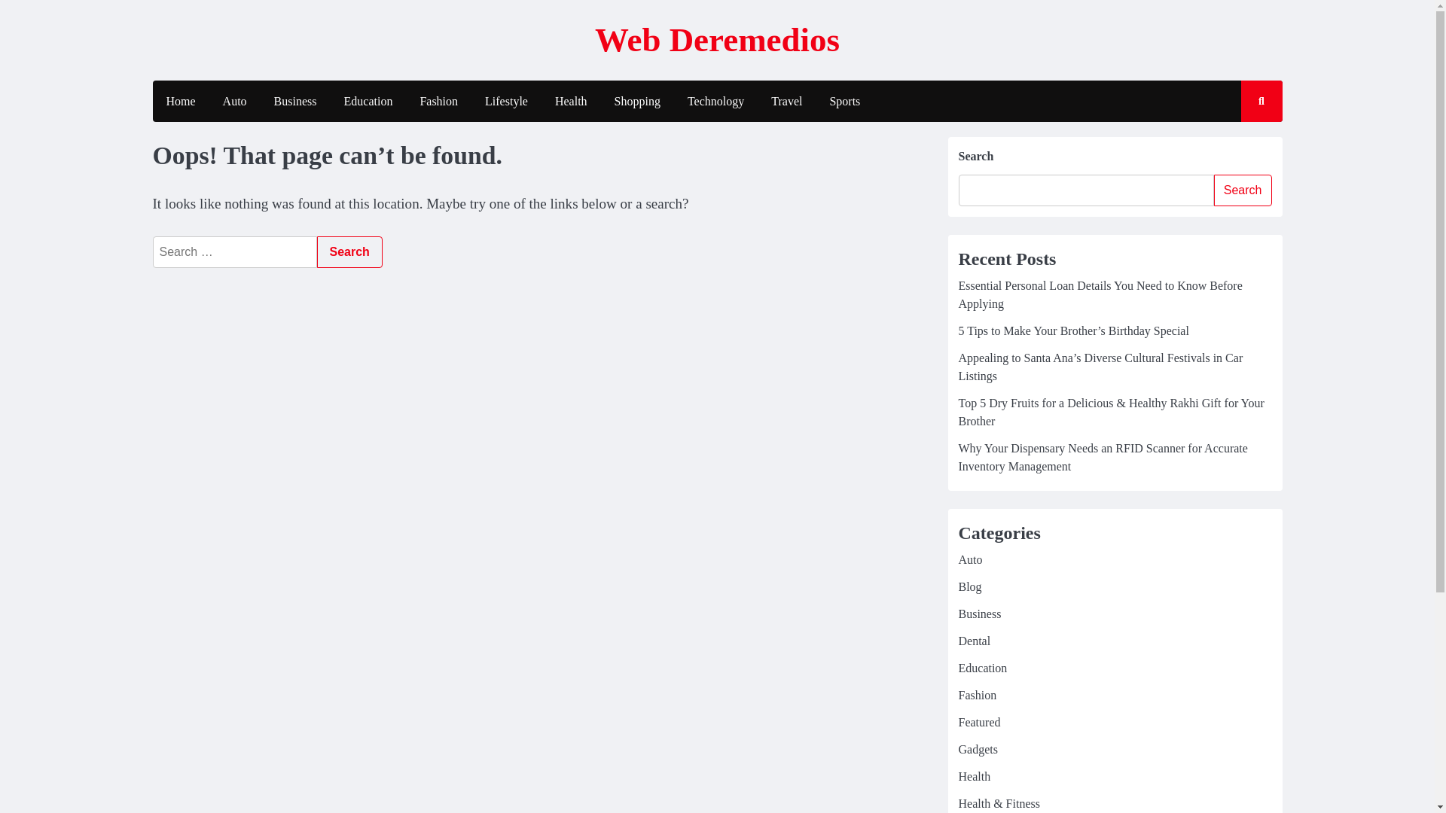 Image resolution: width=1446 pixels, height=813 pixels. Describe the element at coordinates (979, 614) in the screenshot. I see `Business` at that location.